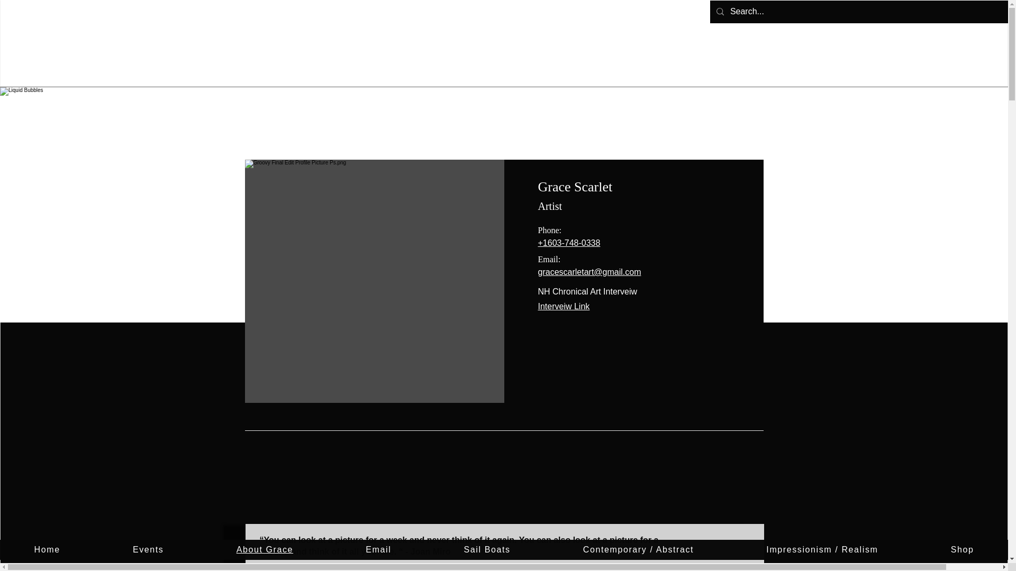 The width and height of the screenshot is (1016, 571). Describe the element at coordinates (379, 550) in the screenshot. I see `Email` at that location.